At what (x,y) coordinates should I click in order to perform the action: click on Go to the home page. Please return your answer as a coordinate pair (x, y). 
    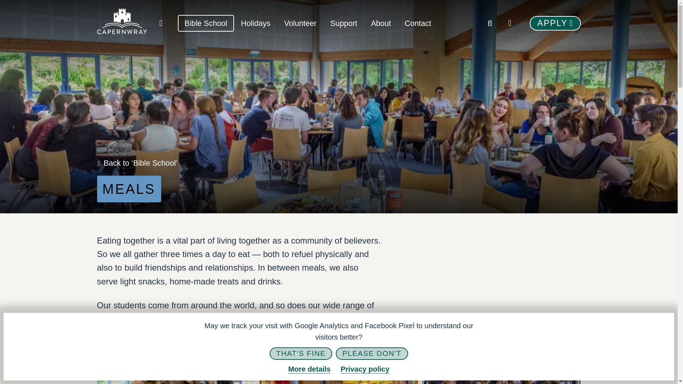
    Looking at the image, I should click on (161, 23).